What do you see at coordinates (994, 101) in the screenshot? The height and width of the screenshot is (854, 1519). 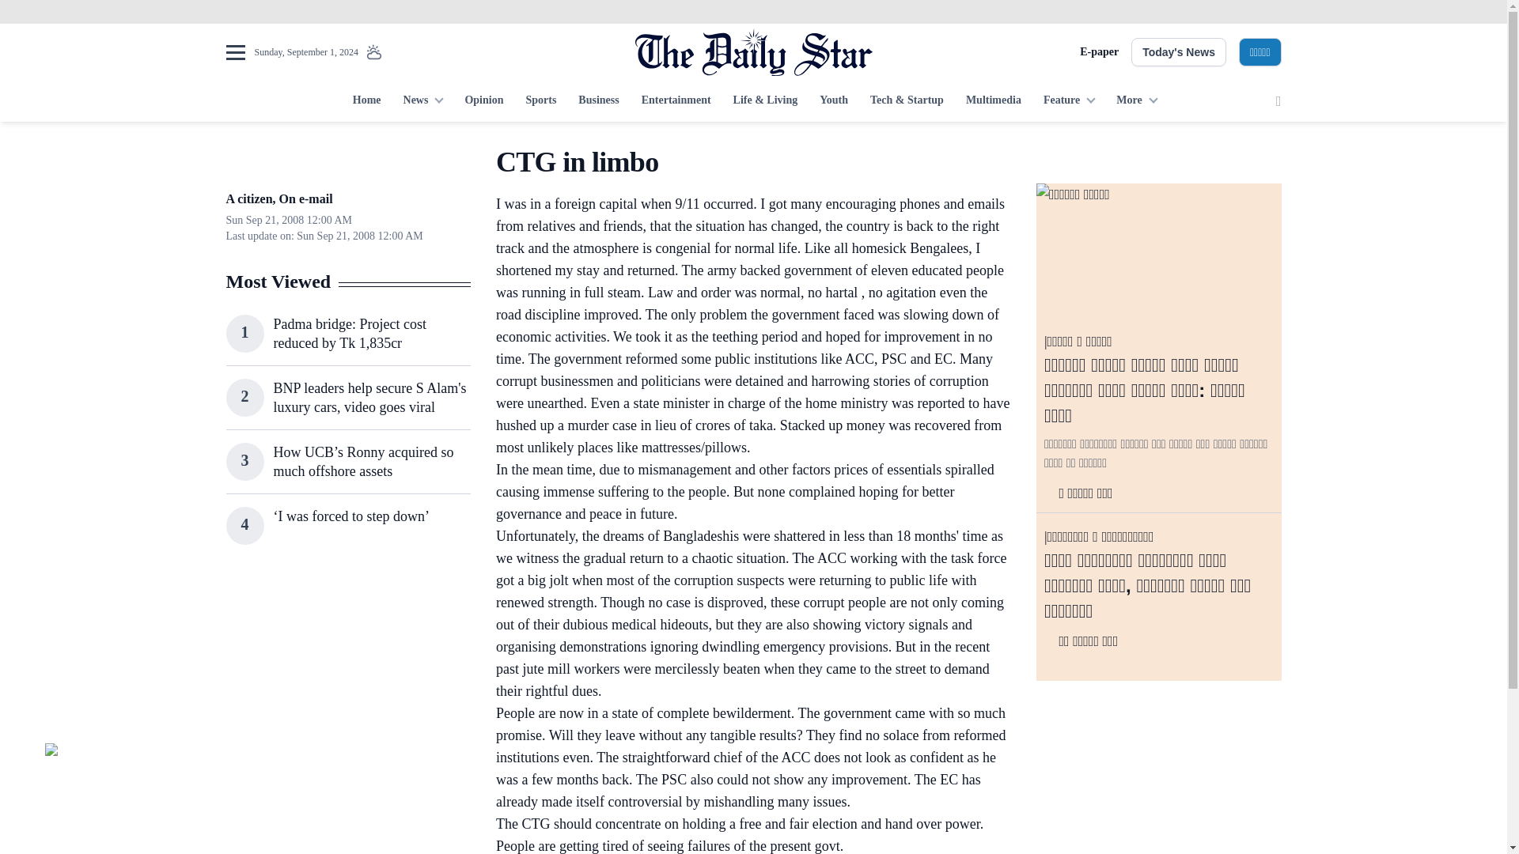 I see `Multimedia` at bounding box center [994, 101].